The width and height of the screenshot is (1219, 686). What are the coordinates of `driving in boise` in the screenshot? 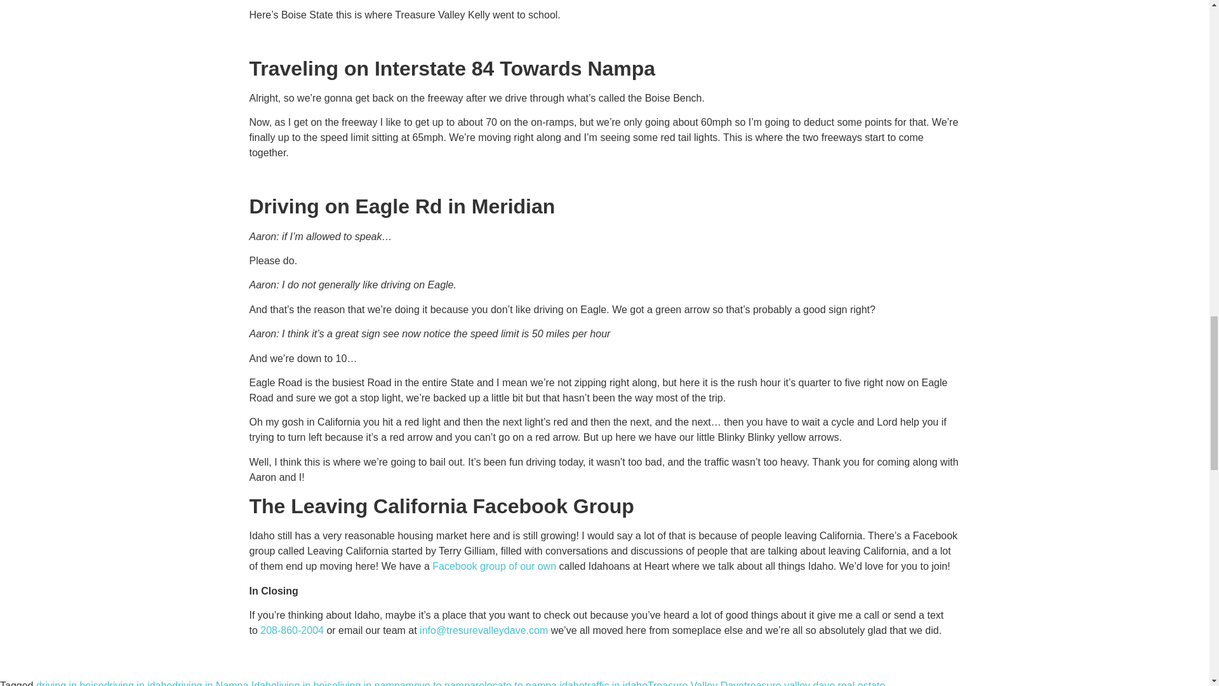 It's located at (70, 683).